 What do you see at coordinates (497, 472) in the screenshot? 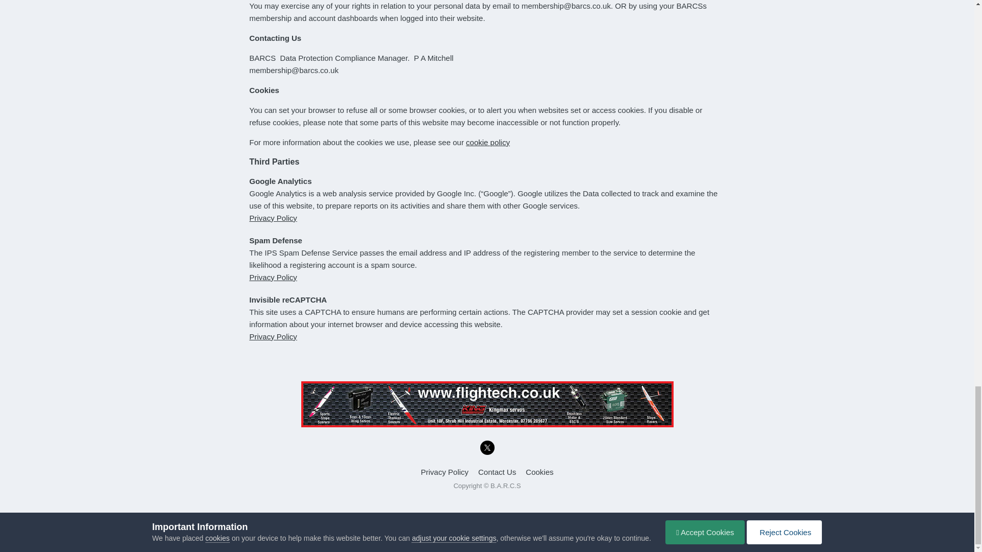
I see `Contact Us` at bounding box center [497, 472].